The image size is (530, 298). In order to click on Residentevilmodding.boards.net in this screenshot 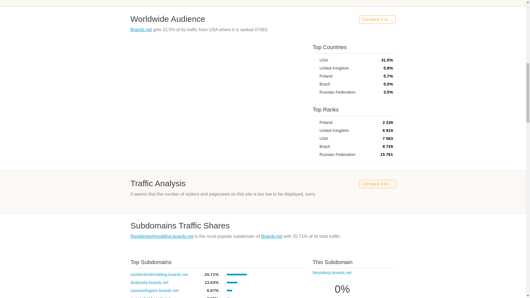, I will do `click(162, 236)`.